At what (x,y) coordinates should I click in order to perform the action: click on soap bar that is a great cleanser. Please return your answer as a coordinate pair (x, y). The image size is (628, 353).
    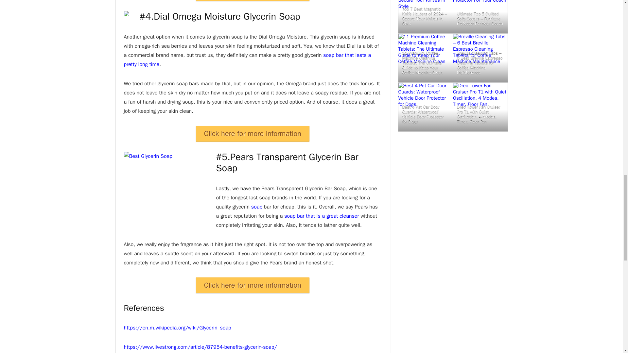
    Looking at the image, I should click on (321, 216).